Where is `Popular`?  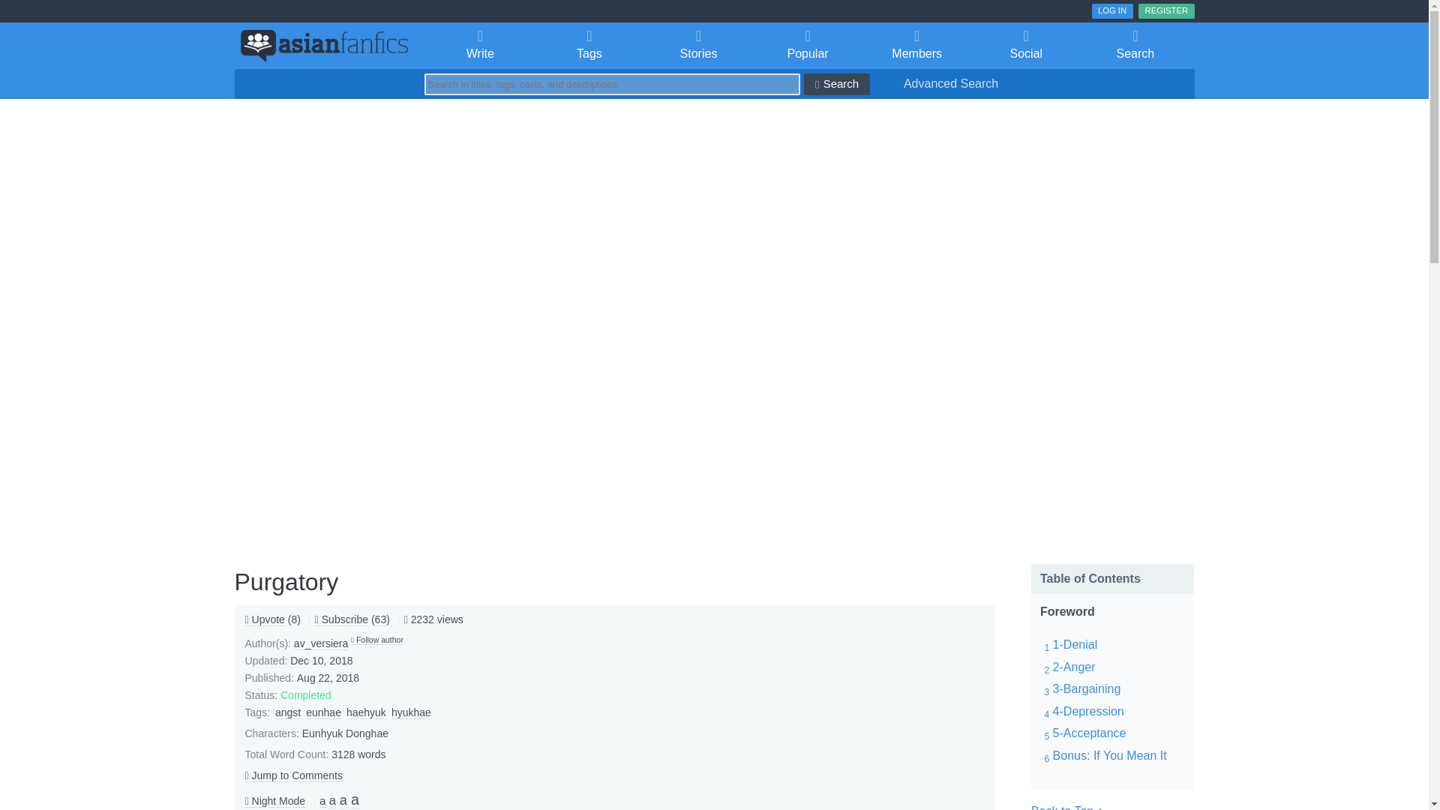 Popular is located at coordinates (808, 45).